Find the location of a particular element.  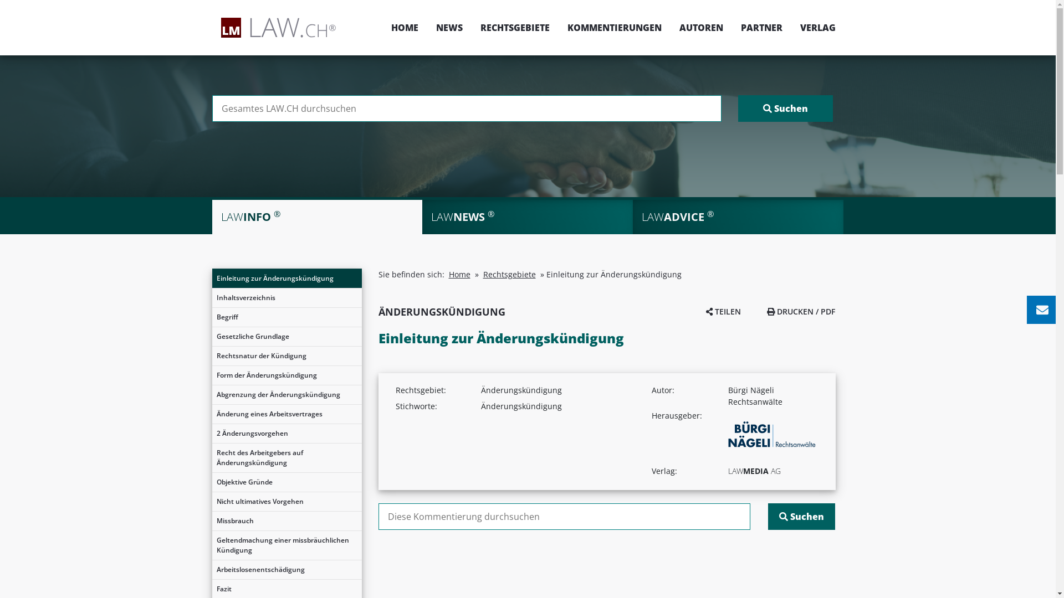

Inhaltsverzeichnis is located at coordinates (287, 298).